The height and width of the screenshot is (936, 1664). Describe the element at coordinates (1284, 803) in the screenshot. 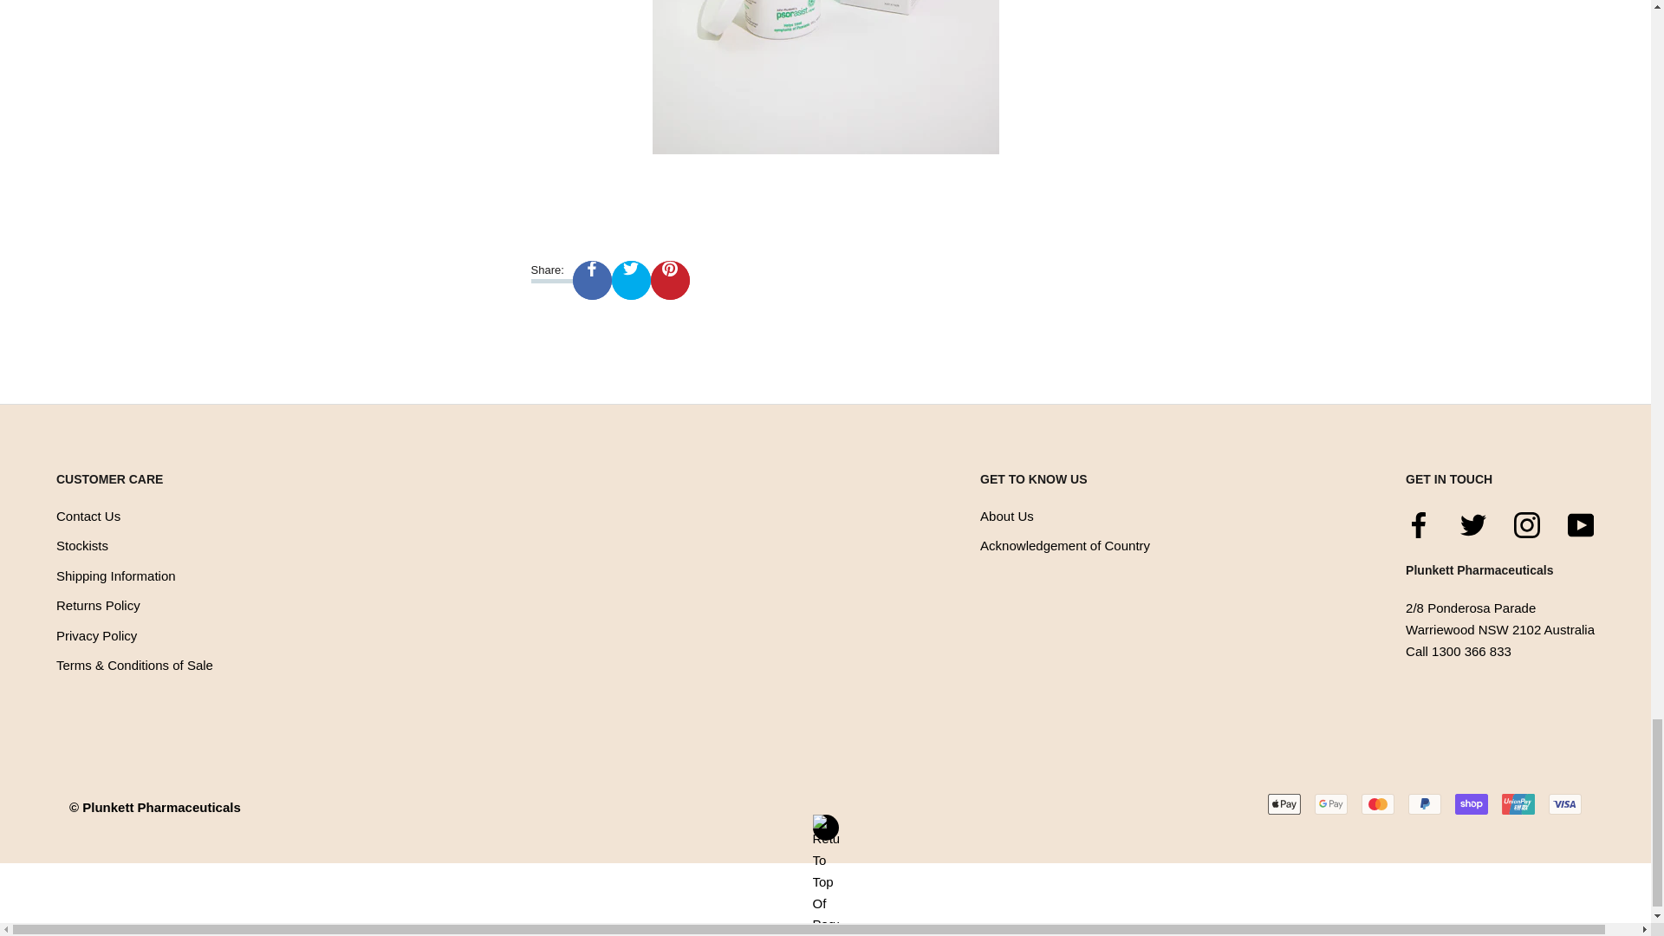

I see `Apple Pay` at that location.